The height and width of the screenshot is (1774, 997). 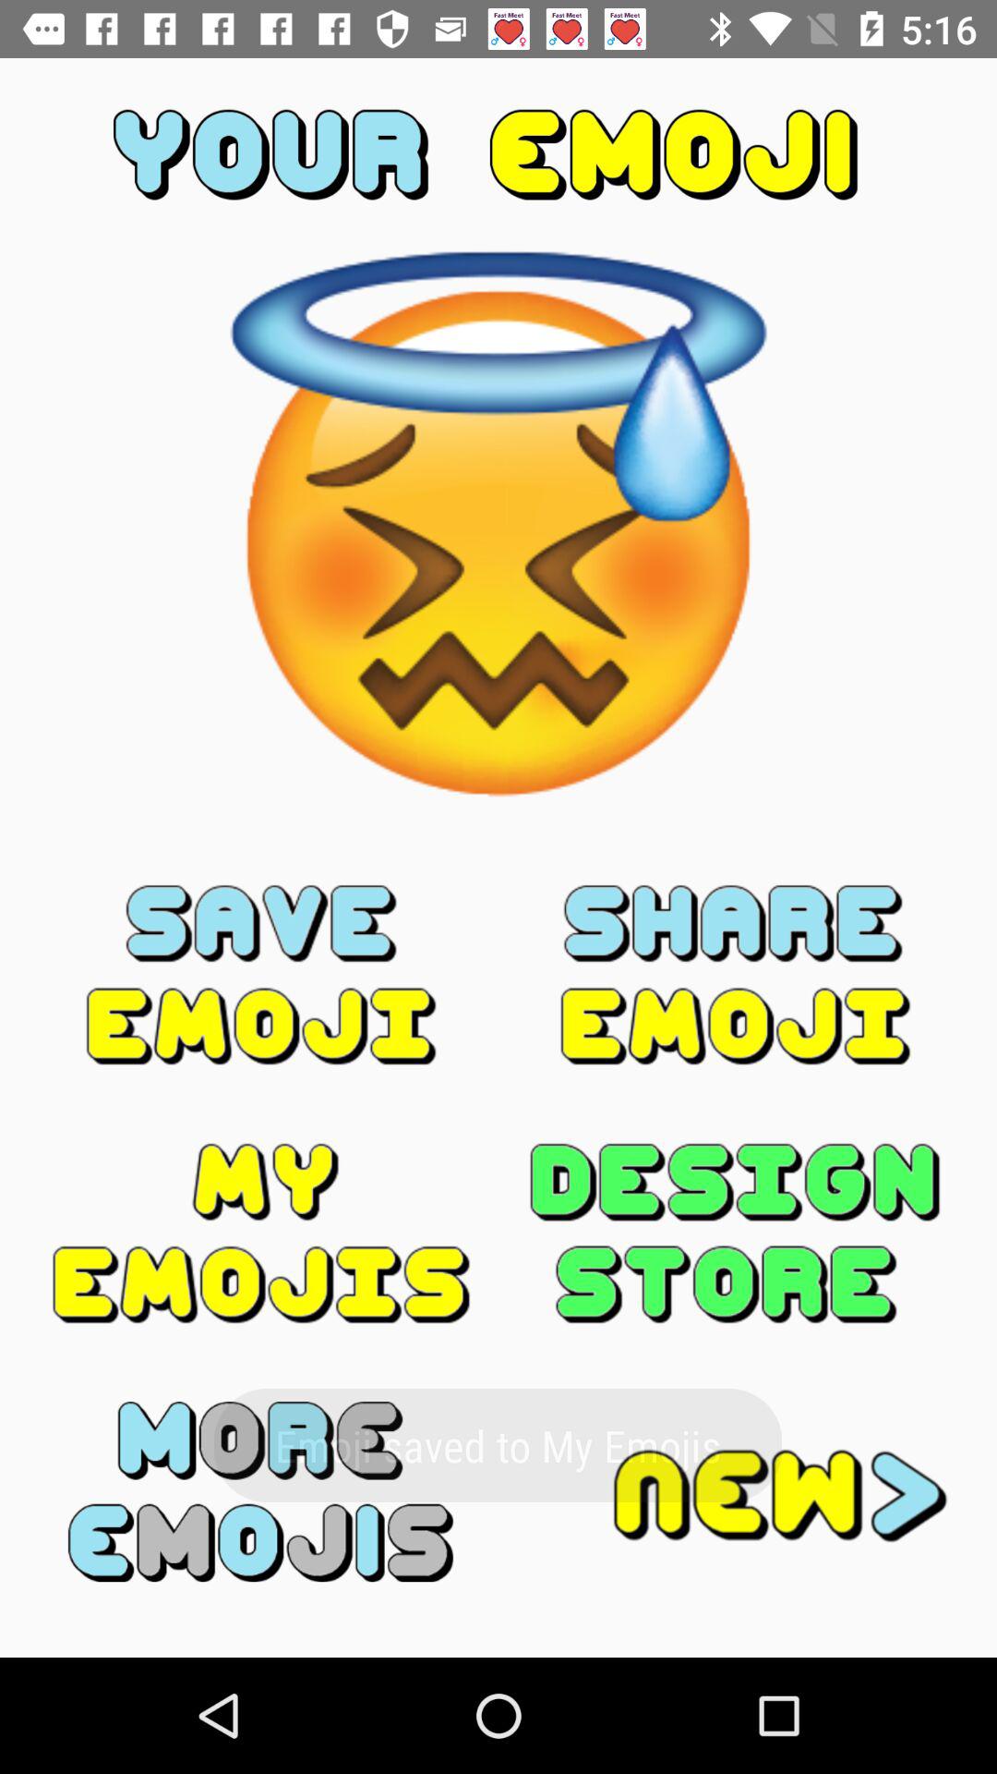 What do you see at coordinates (735, 1233) in the screenshot?
I see `design store` at bounding box center [735, 1233].